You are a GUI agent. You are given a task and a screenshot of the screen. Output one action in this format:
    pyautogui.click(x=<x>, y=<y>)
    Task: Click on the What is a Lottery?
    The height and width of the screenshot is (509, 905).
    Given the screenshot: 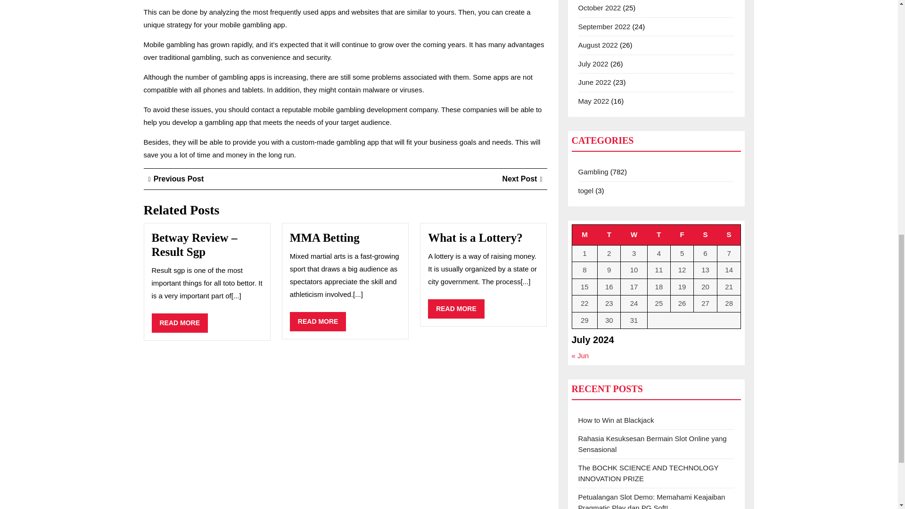 What is the action you would take?
    pyautogui.click(x=609, y=235)
    